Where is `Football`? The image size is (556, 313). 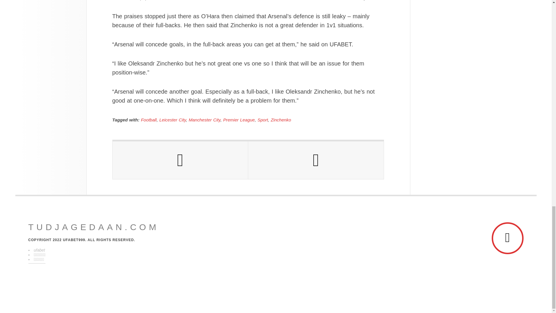 Football is located at coordinates (149, 120).